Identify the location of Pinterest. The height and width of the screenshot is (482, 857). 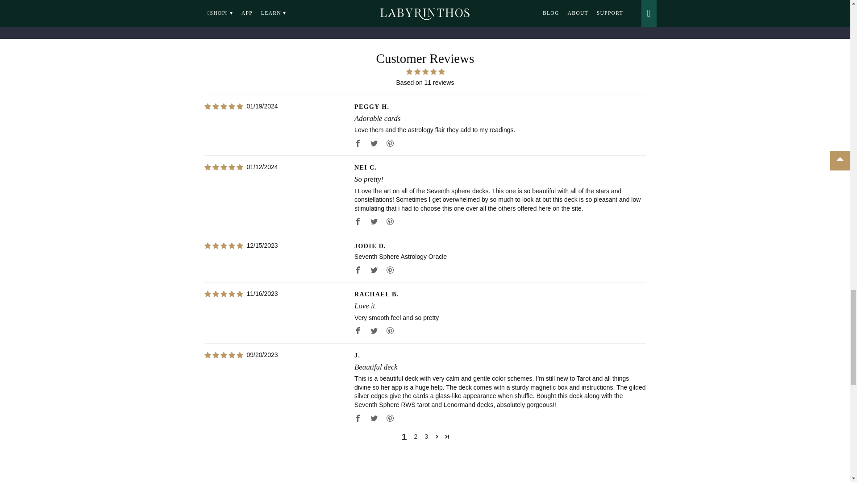
(390, 418).